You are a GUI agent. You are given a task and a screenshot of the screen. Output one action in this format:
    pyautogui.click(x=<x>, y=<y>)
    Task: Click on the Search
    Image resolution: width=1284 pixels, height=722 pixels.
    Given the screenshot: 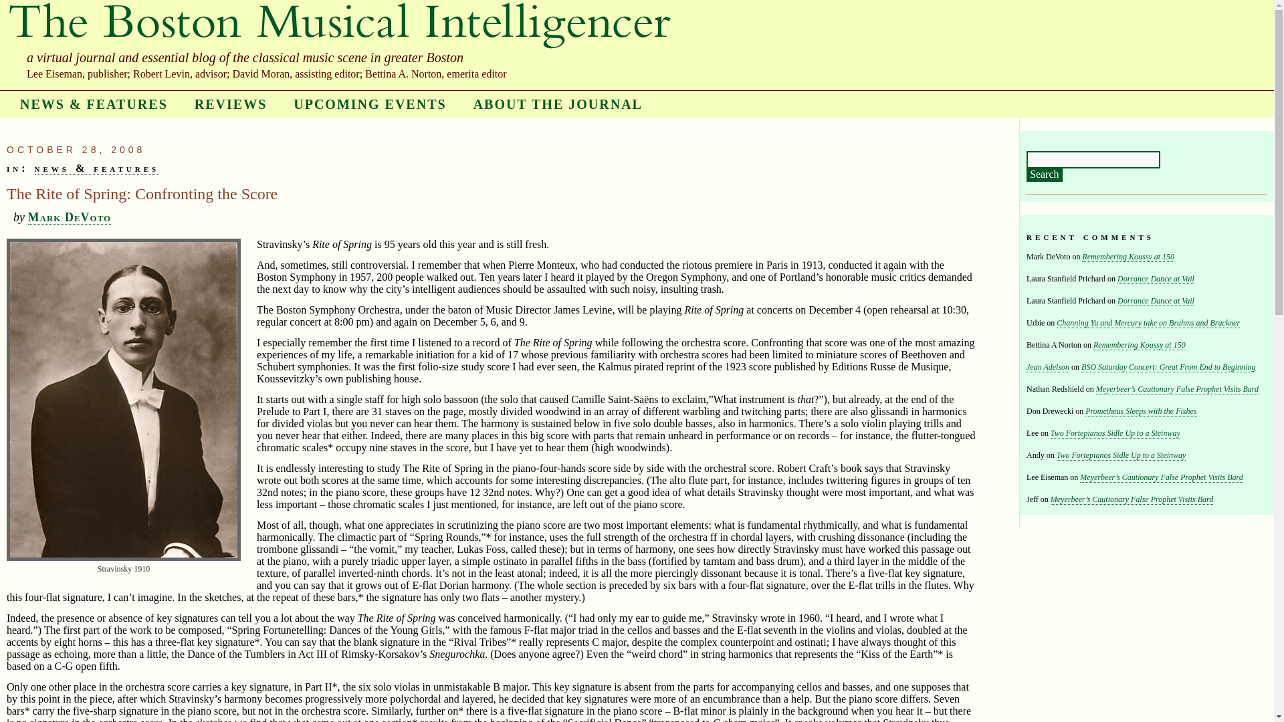 What is the action you would take?
    pyautogui.click(x=1045, y=175)
    